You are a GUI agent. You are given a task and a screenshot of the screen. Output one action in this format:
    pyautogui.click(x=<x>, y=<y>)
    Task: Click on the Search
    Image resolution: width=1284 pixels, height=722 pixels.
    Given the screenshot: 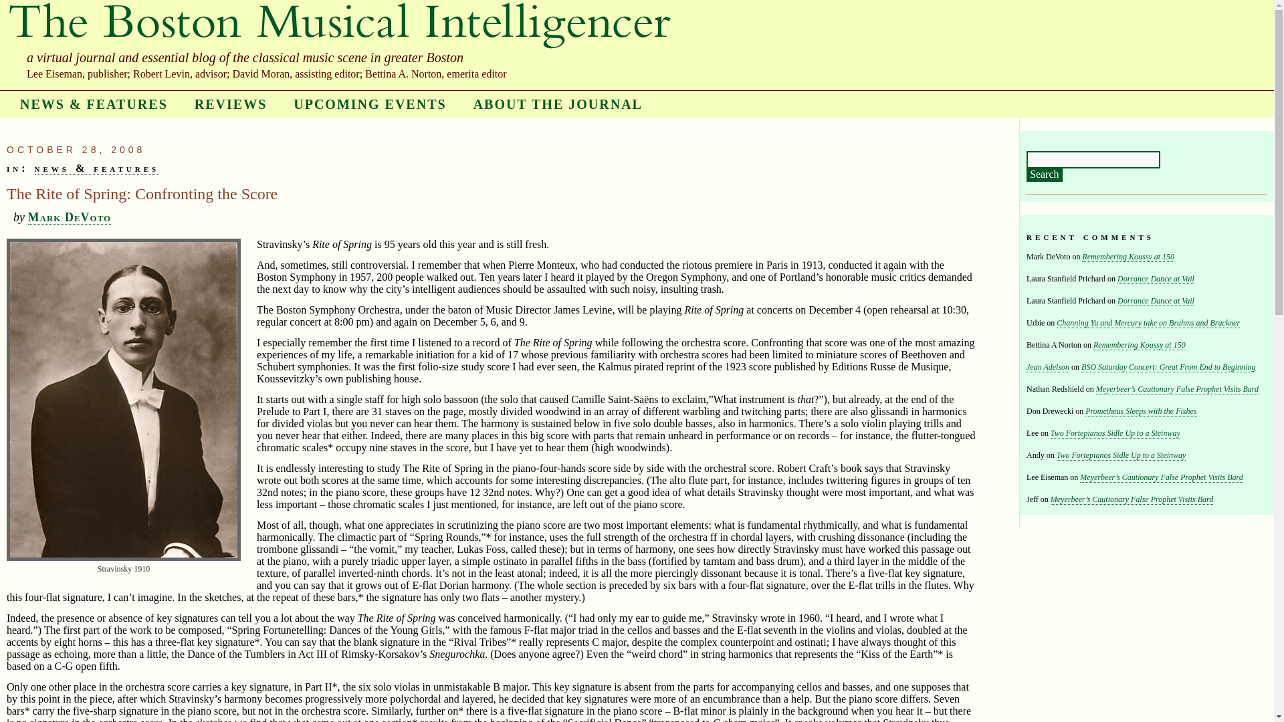 What is the action you would take?
    pyautogui.click(x=1045, y=175)
    